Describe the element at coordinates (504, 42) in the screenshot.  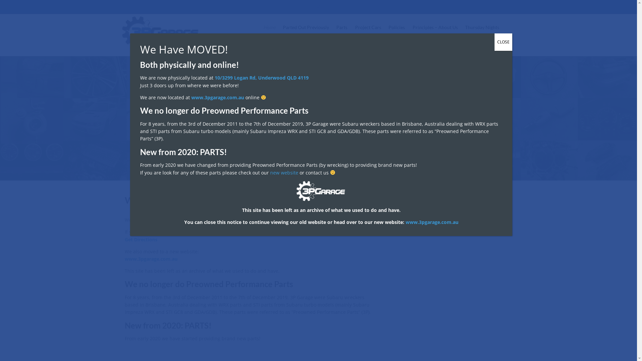
I see `CLOSE` at that location.